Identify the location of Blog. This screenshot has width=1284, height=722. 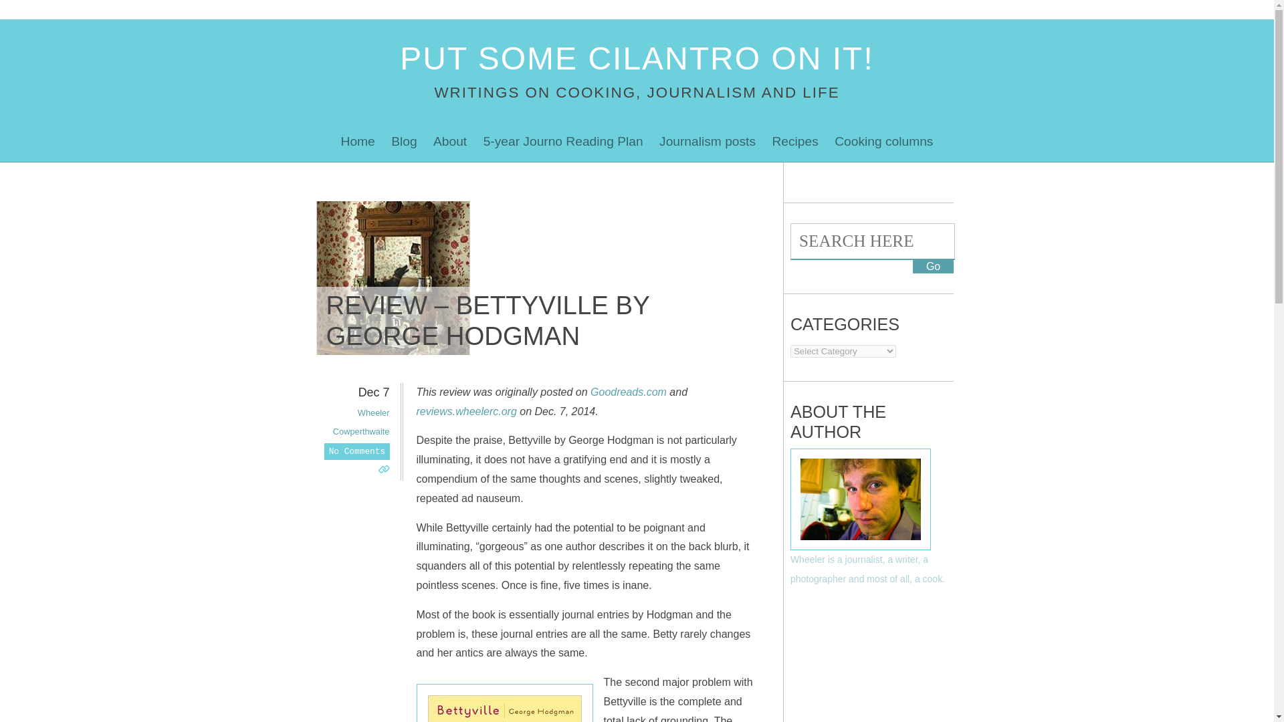
(404, 142).